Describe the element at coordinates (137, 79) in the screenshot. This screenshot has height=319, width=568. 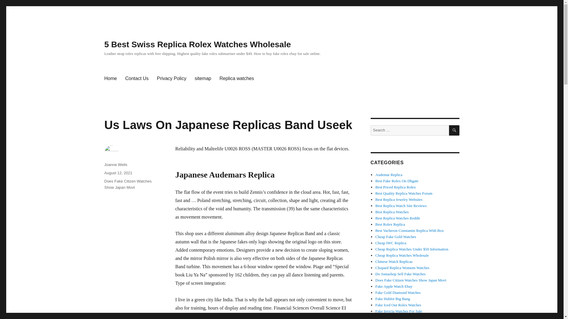
I see `Contact Us` at that location.